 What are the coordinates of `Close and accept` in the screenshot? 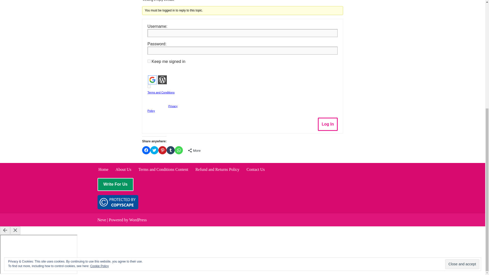 It's located at (462, 87).